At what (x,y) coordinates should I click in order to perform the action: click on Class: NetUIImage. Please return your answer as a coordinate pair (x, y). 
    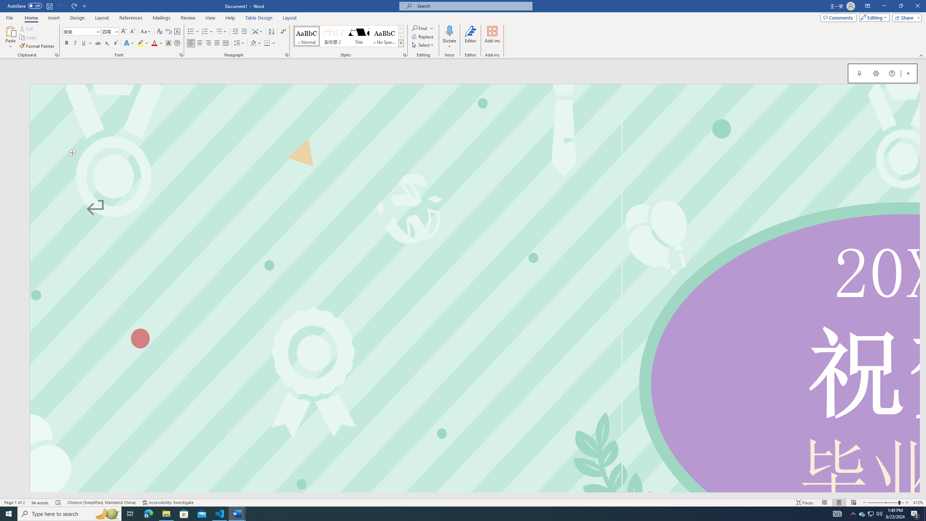
    Looking at the image, I should click on (401, 43).